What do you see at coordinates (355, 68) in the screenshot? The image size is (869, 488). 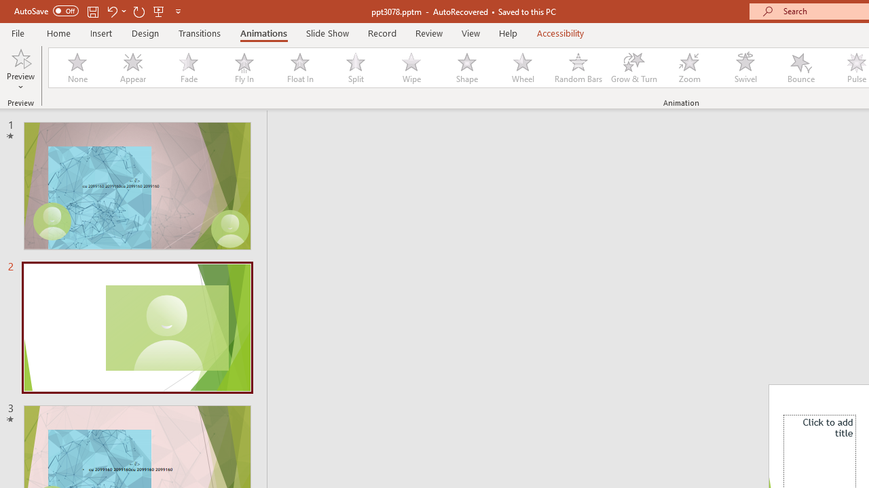 I see `Split` at bounding box center [355, 68].